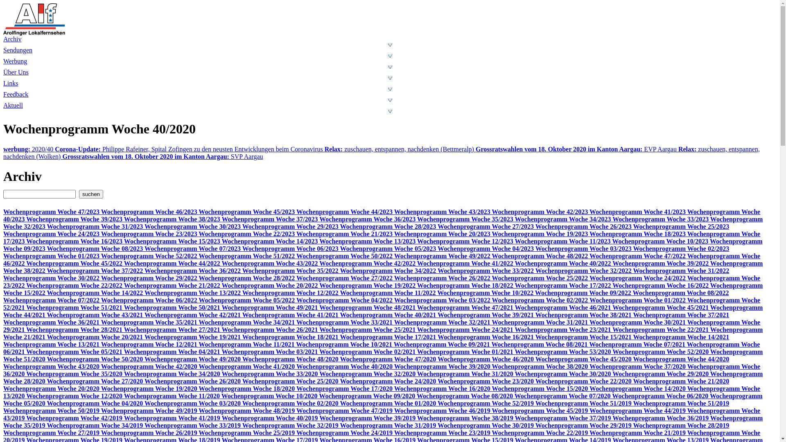 The width and height of the screenshot is (786, 442). Describe the element at coordinates (52, 367) in the screenshot. I see `Wochenprogramm Woche 43/2020` at that location.